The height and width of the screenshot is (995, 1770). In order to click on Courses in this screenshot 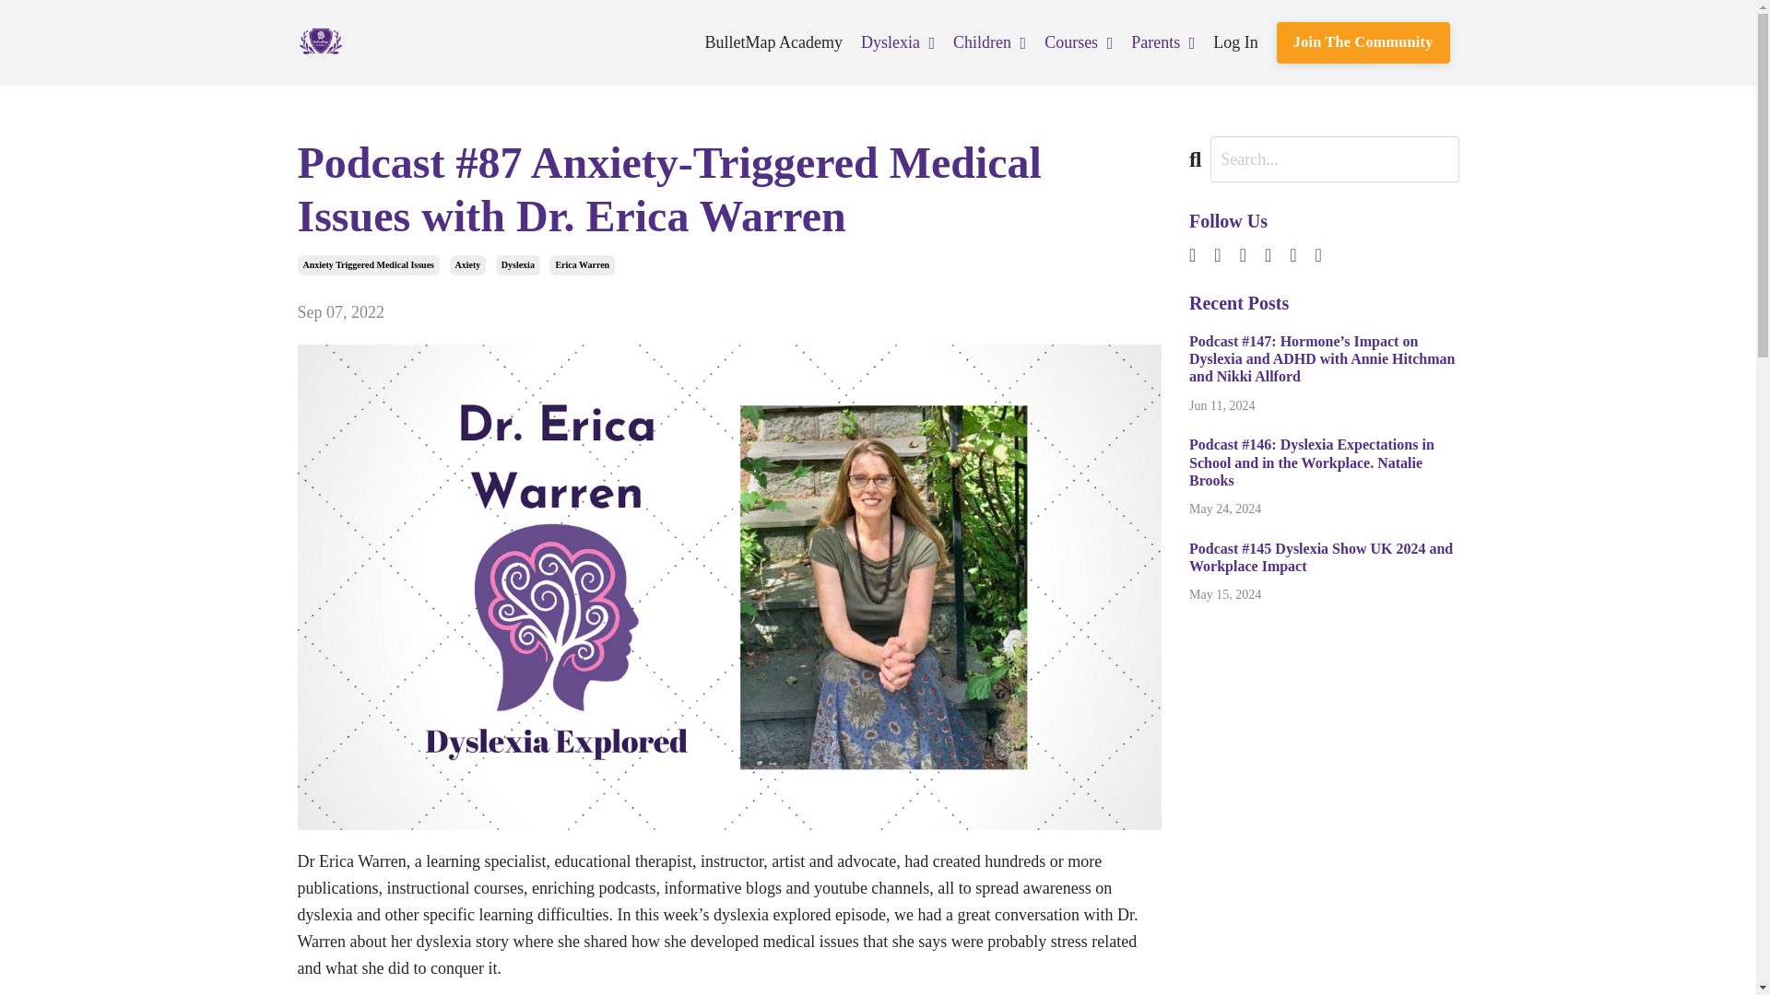, I will do `click(1079, 42)`.